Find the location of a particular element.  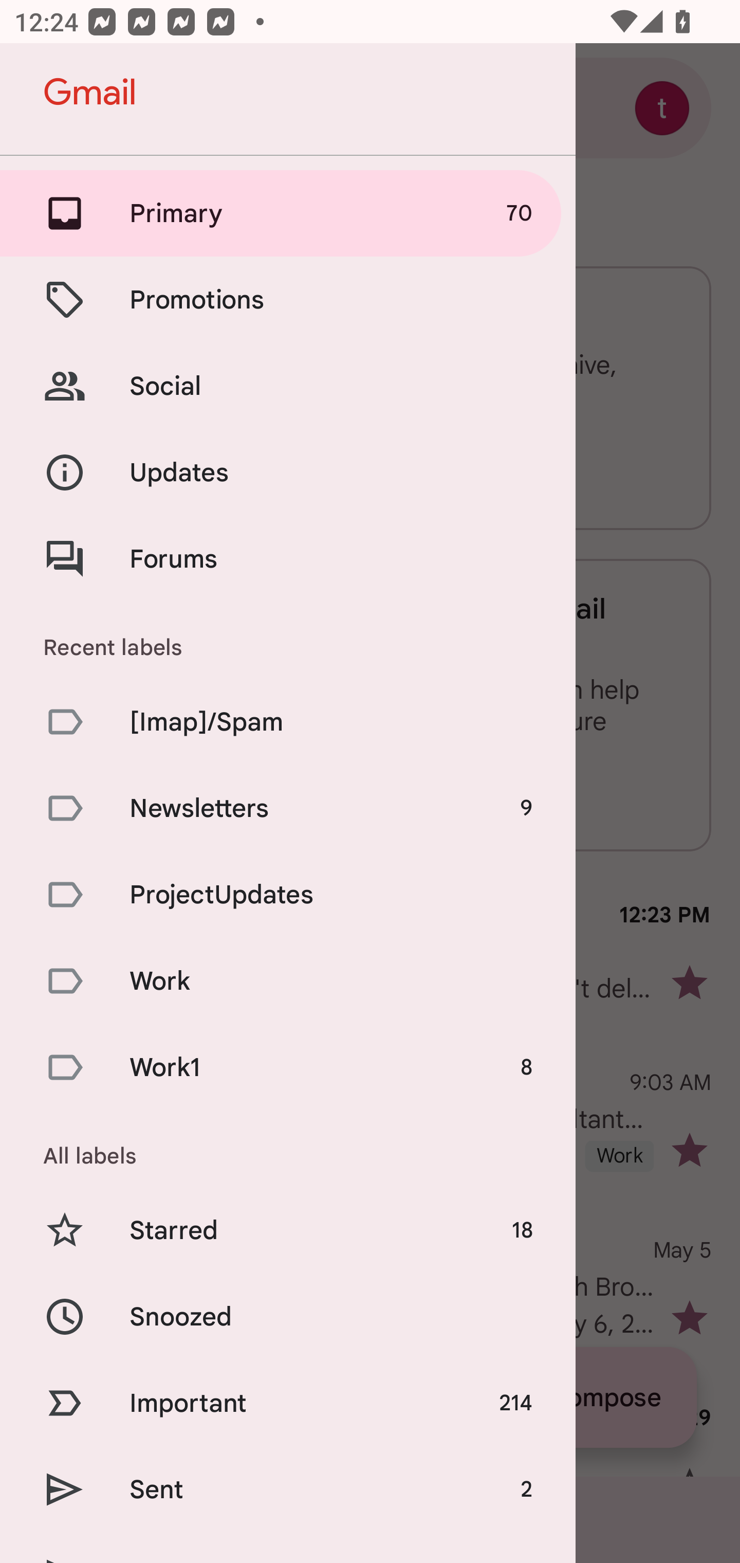

Important 214 is located at coordinates (288, 1403).